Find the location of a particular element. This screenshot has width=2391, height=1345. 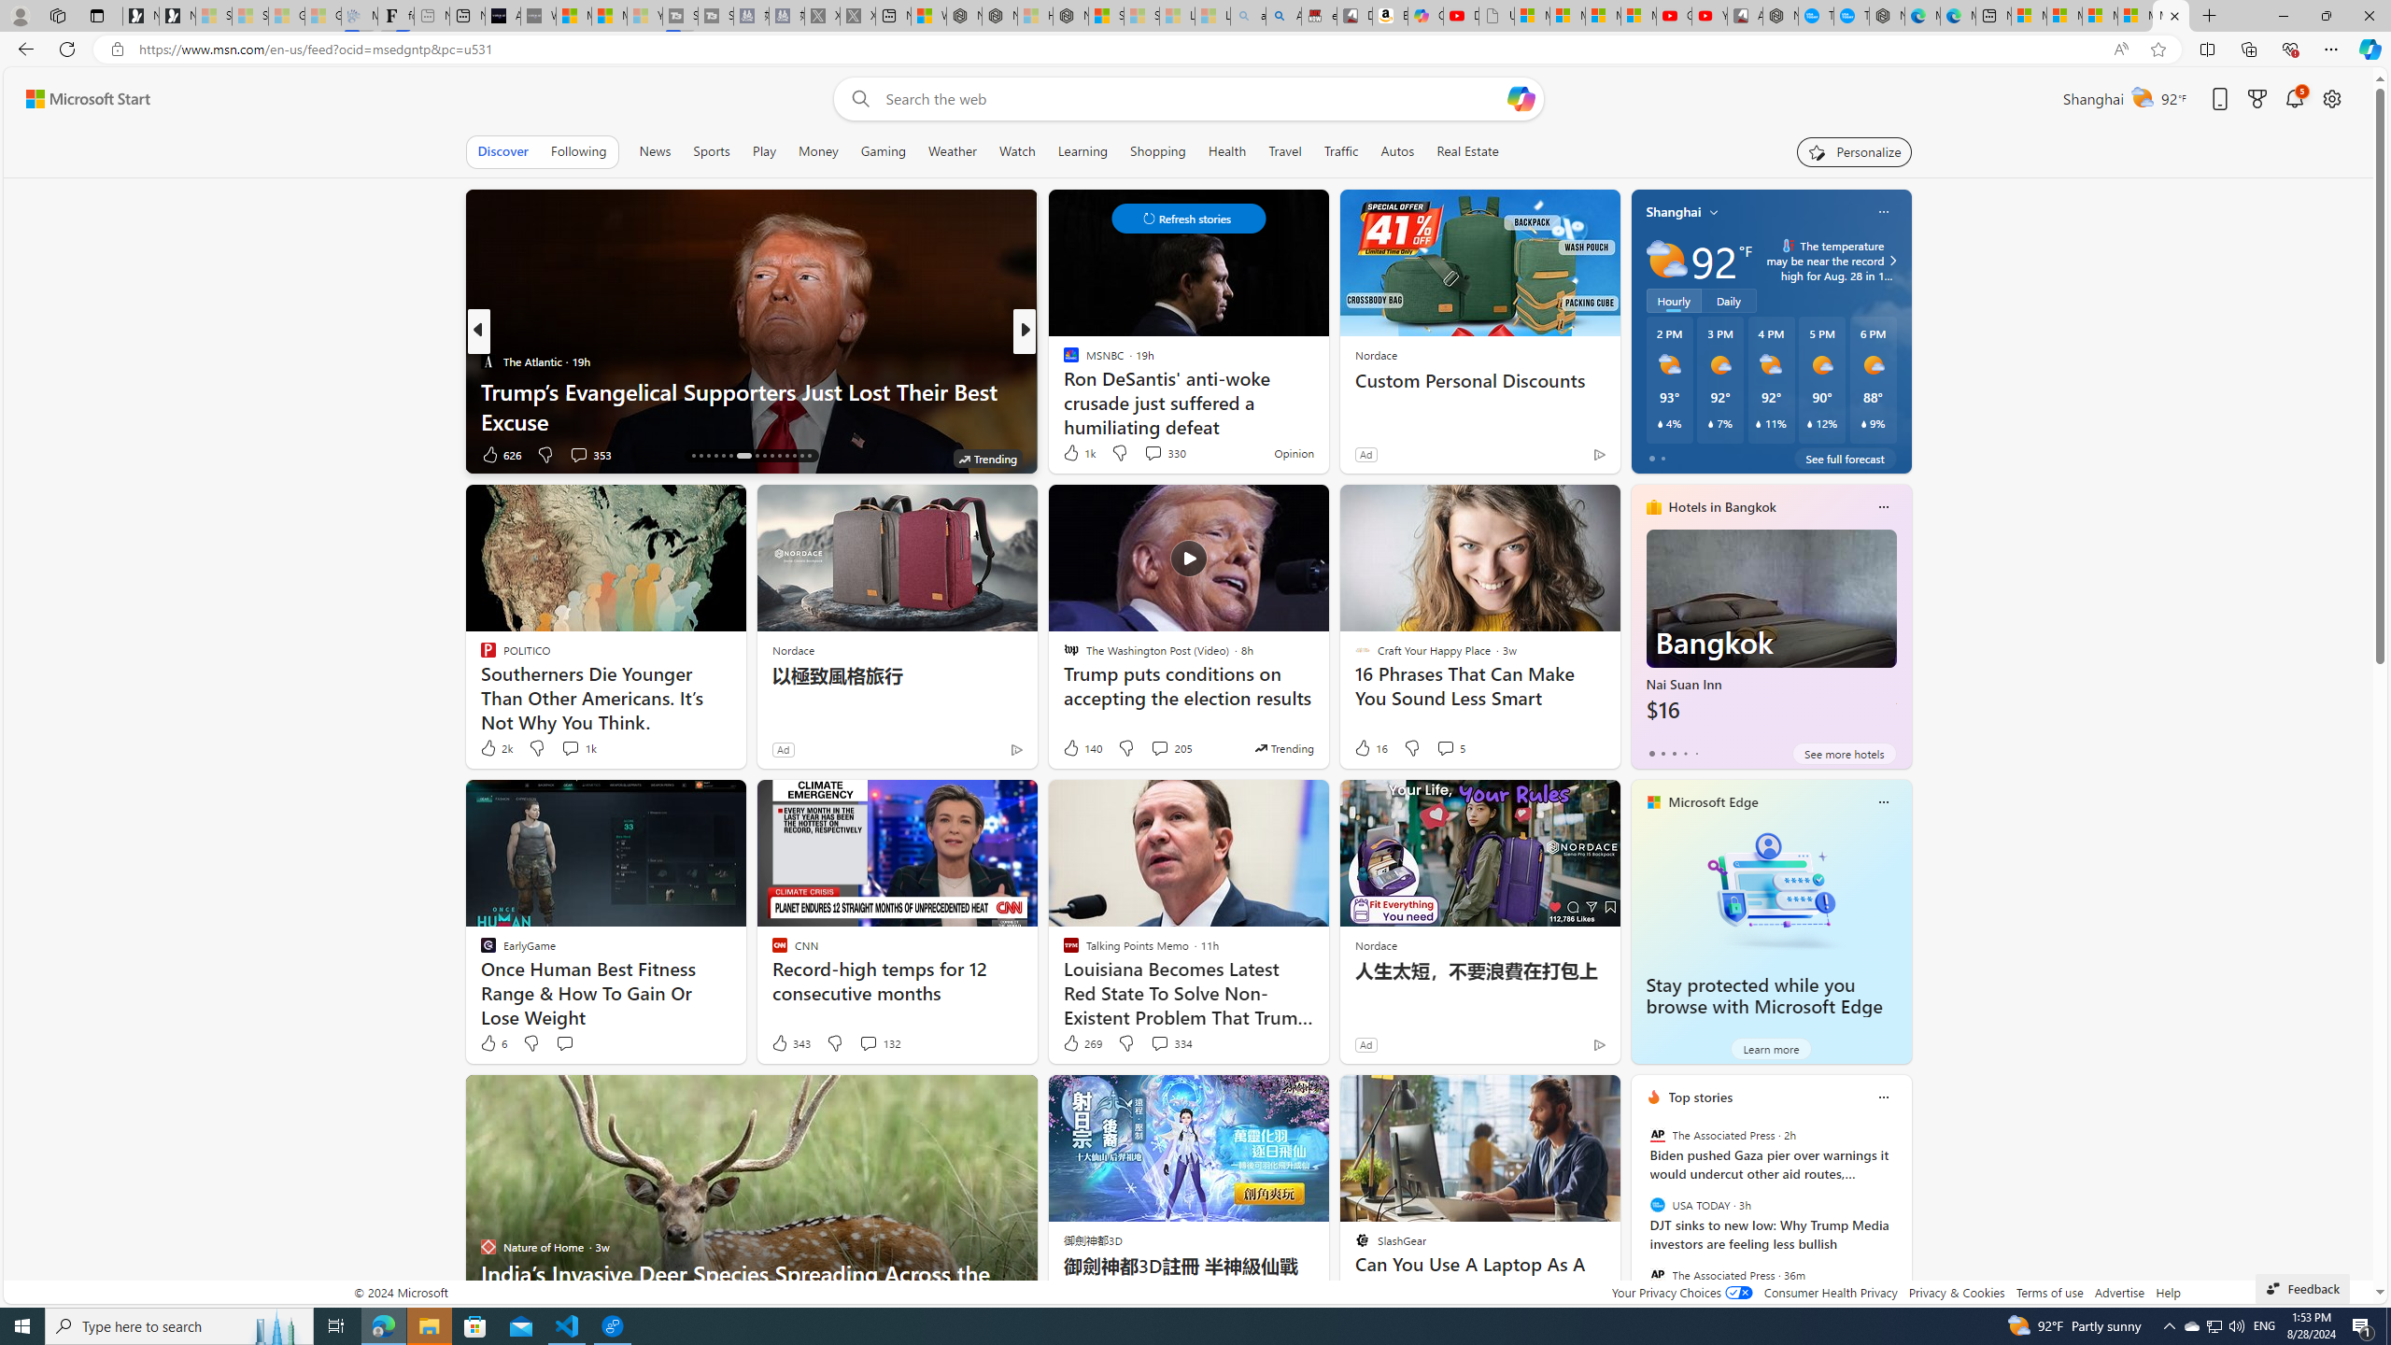

AutomationID: tab-16 is located at coordinates (693, 456).